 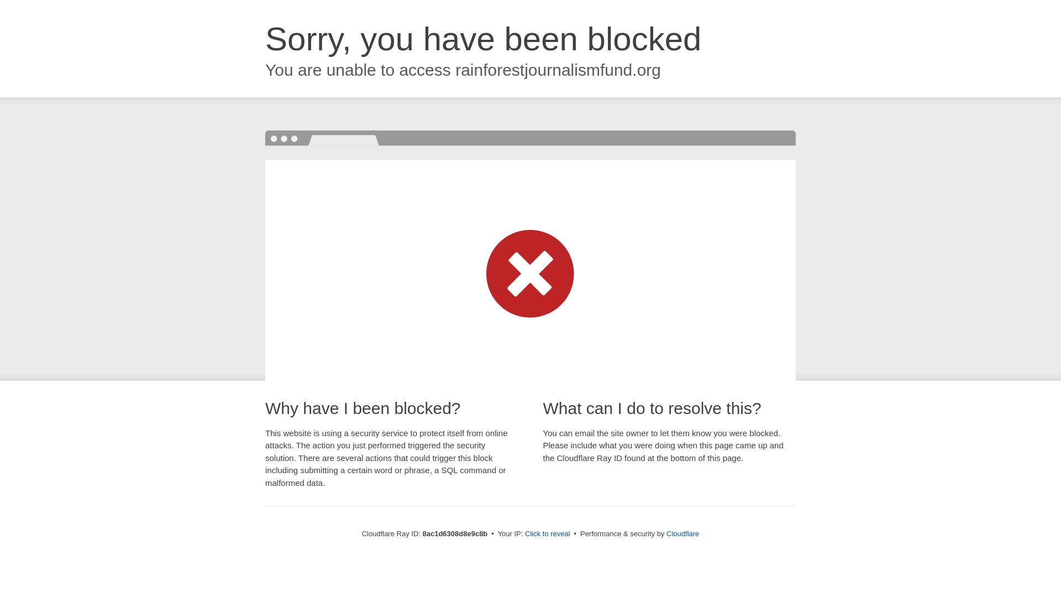 What do you see at coordinates (682, 533) in the screenshot?
I see `Cloudflare` at bounding box center [682, 533].